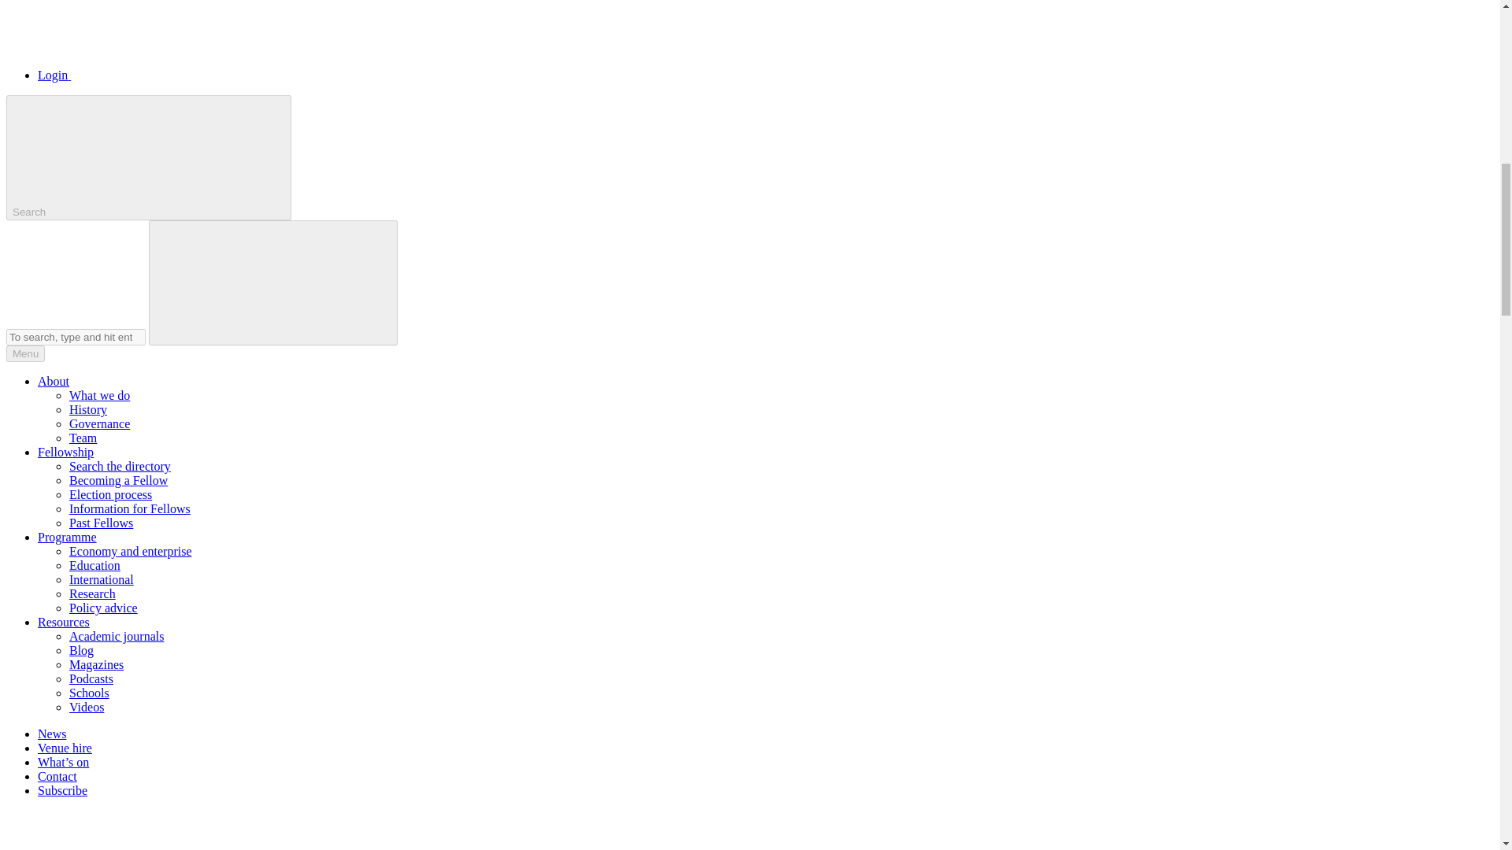 Image resolution: width=1512 pixels, height=850 pixels. What do you see at coordinates (172, 75) in the screenshot?
I see `Login` at bounding box center [172, 75].